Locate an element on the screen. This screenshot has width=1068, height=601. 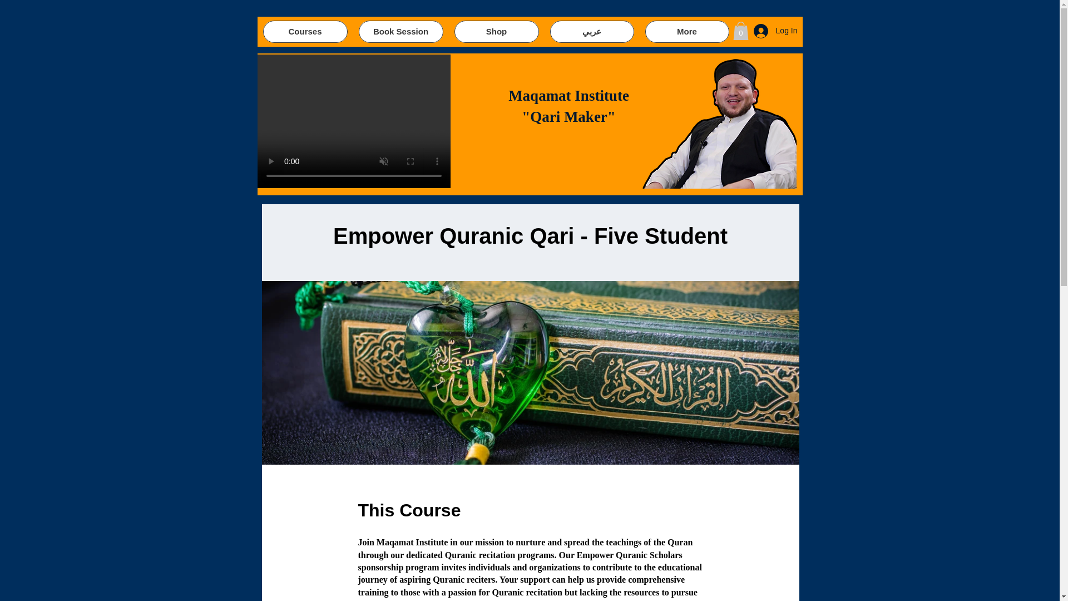
Log In is located at coordinates (775, 31).